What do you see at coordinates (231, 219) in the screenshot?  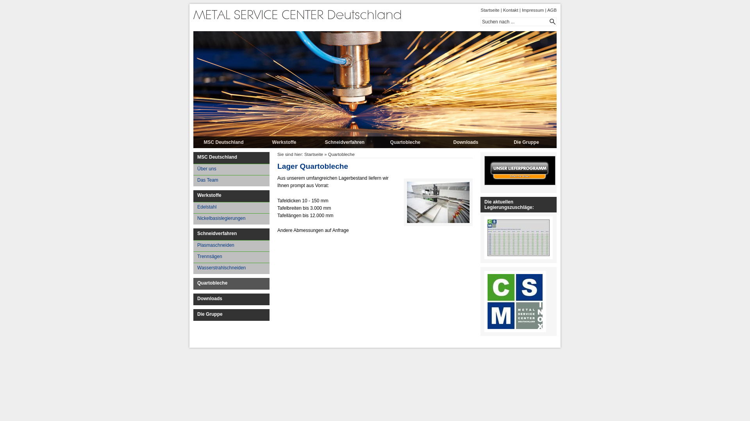 I see `Nickelbasislegierungen` at bounding box center [231, 219].